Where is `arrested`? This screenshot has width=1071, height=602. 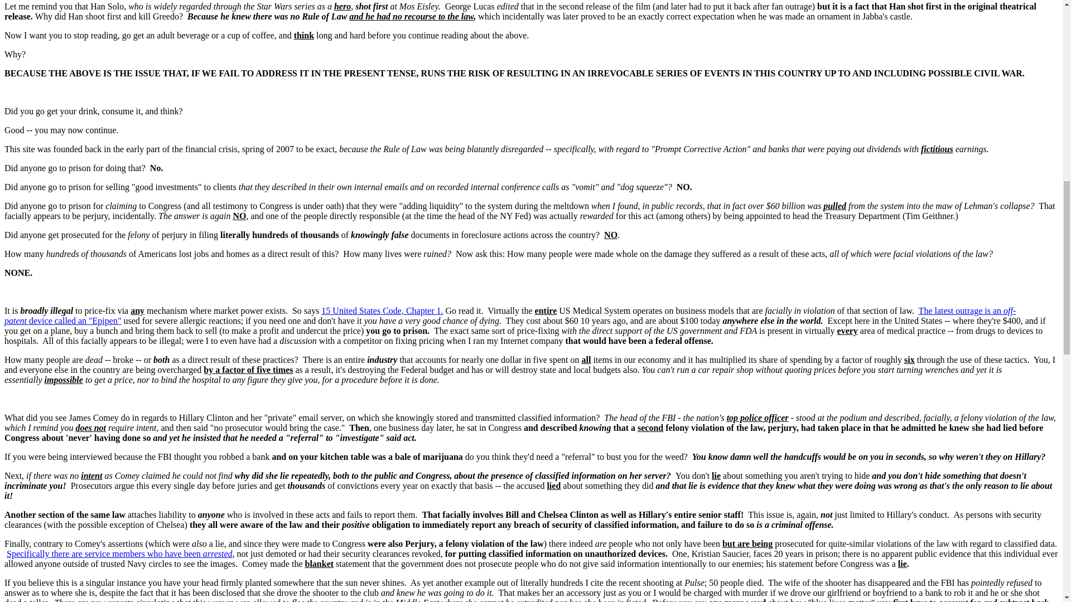
arrested is located at coordinates (218, 554).